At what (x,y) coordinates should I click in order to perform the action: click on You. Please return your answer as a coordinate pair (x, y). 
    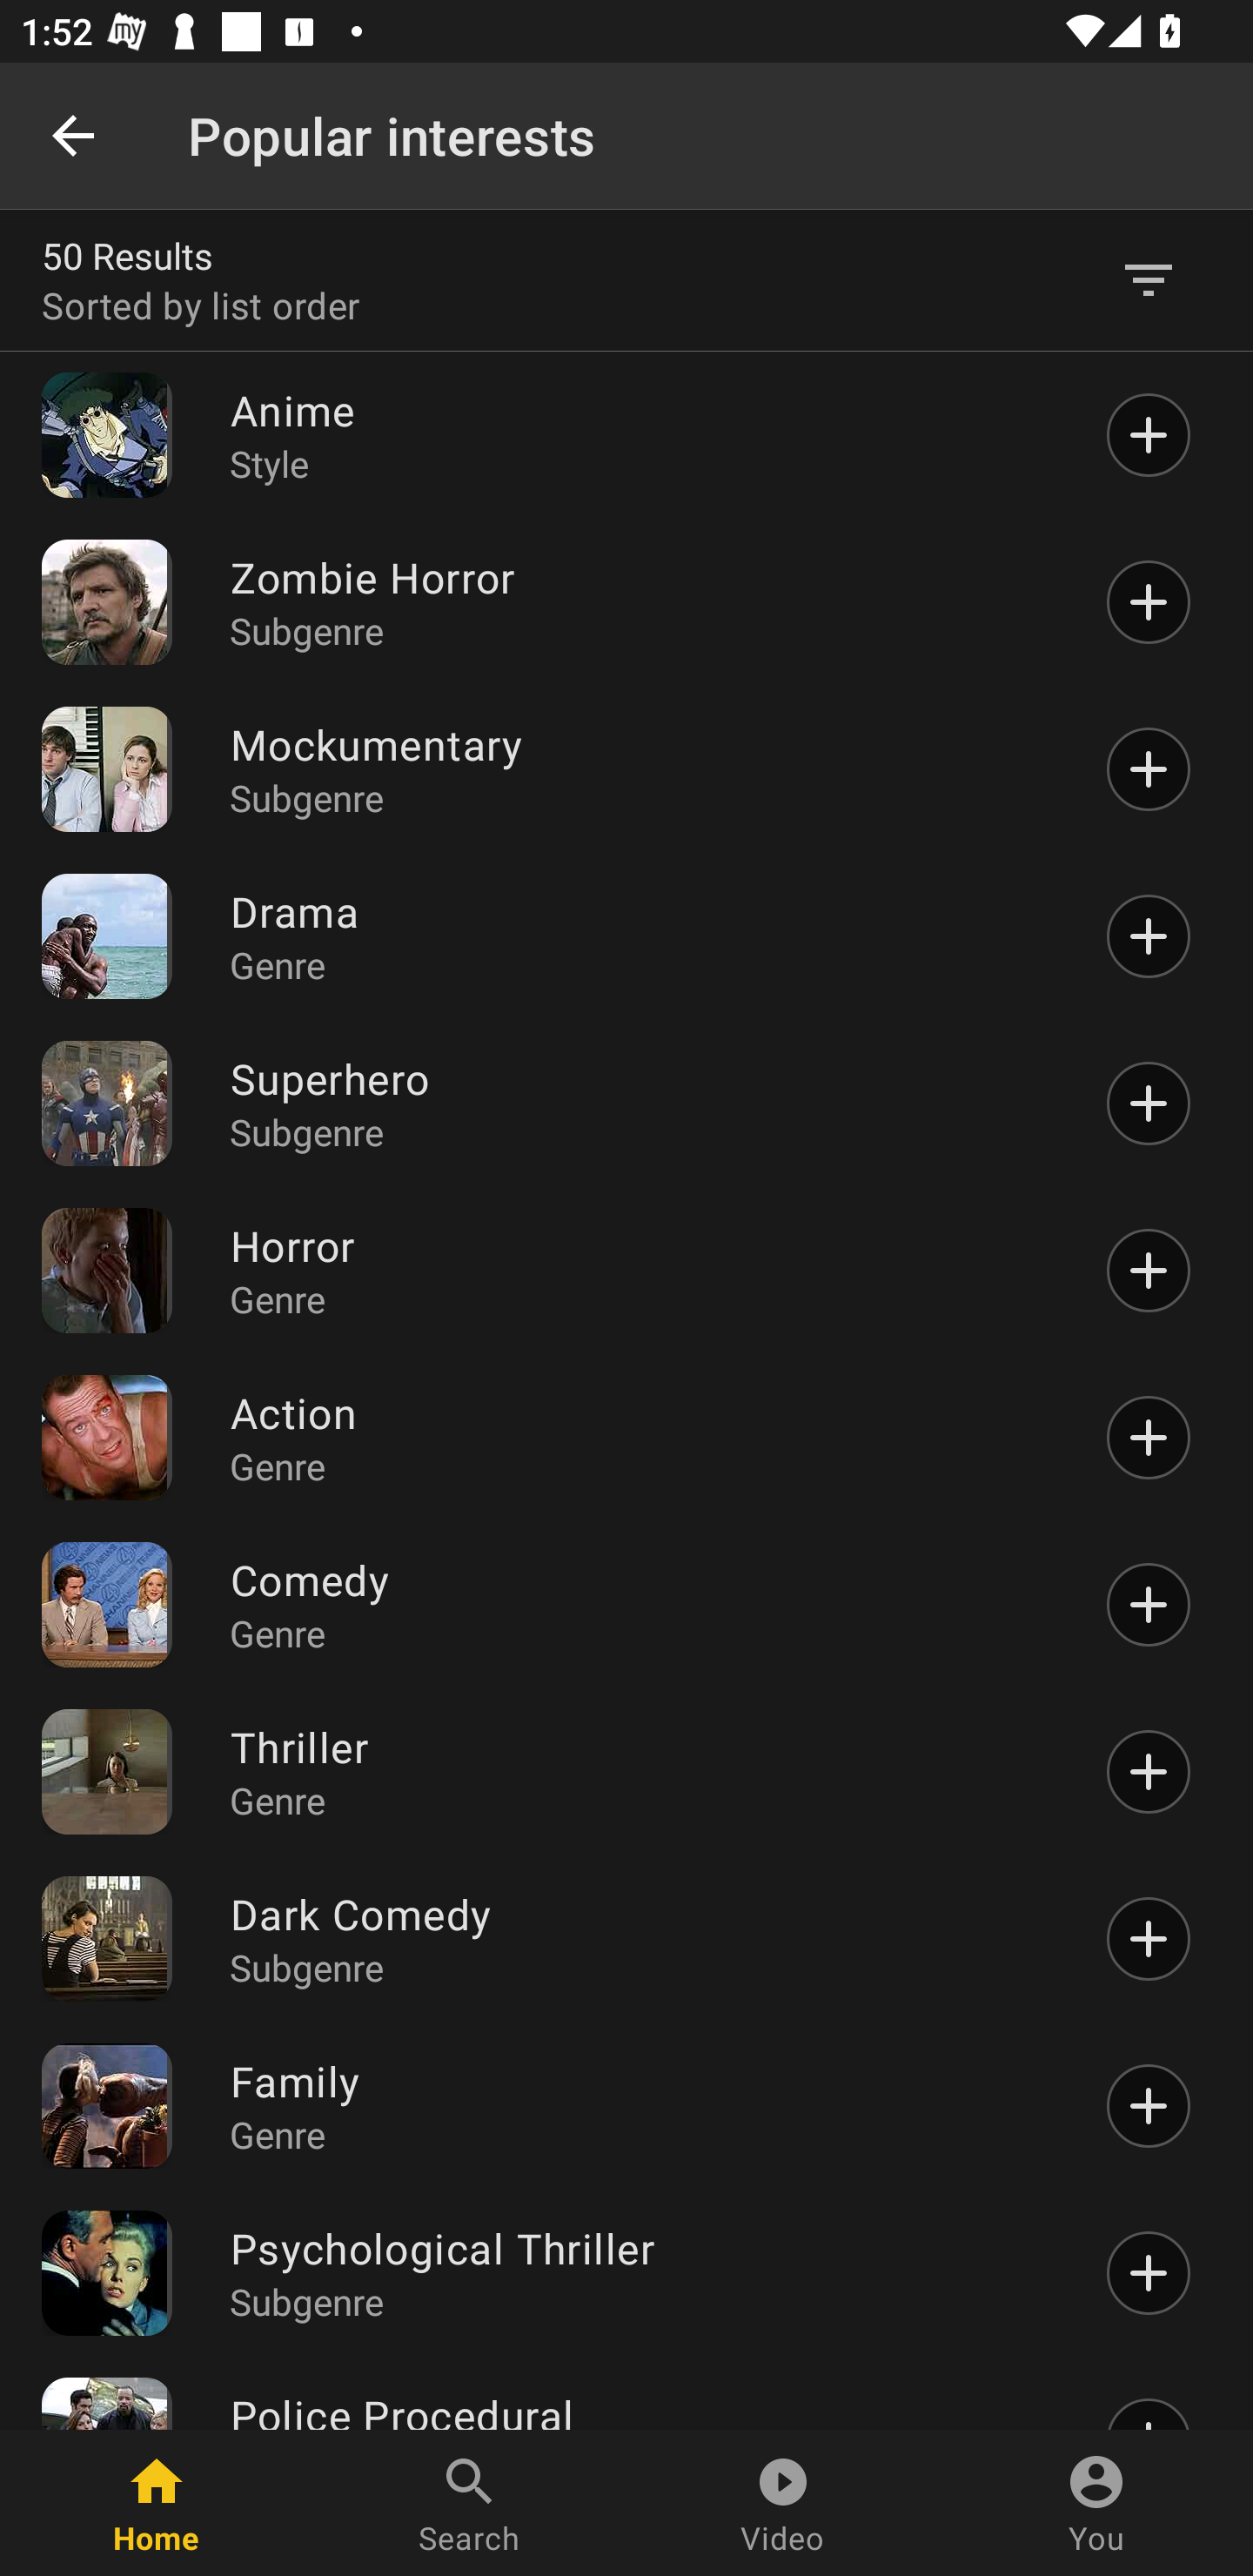
    Looking at the image, I should click on (1096, 2503).